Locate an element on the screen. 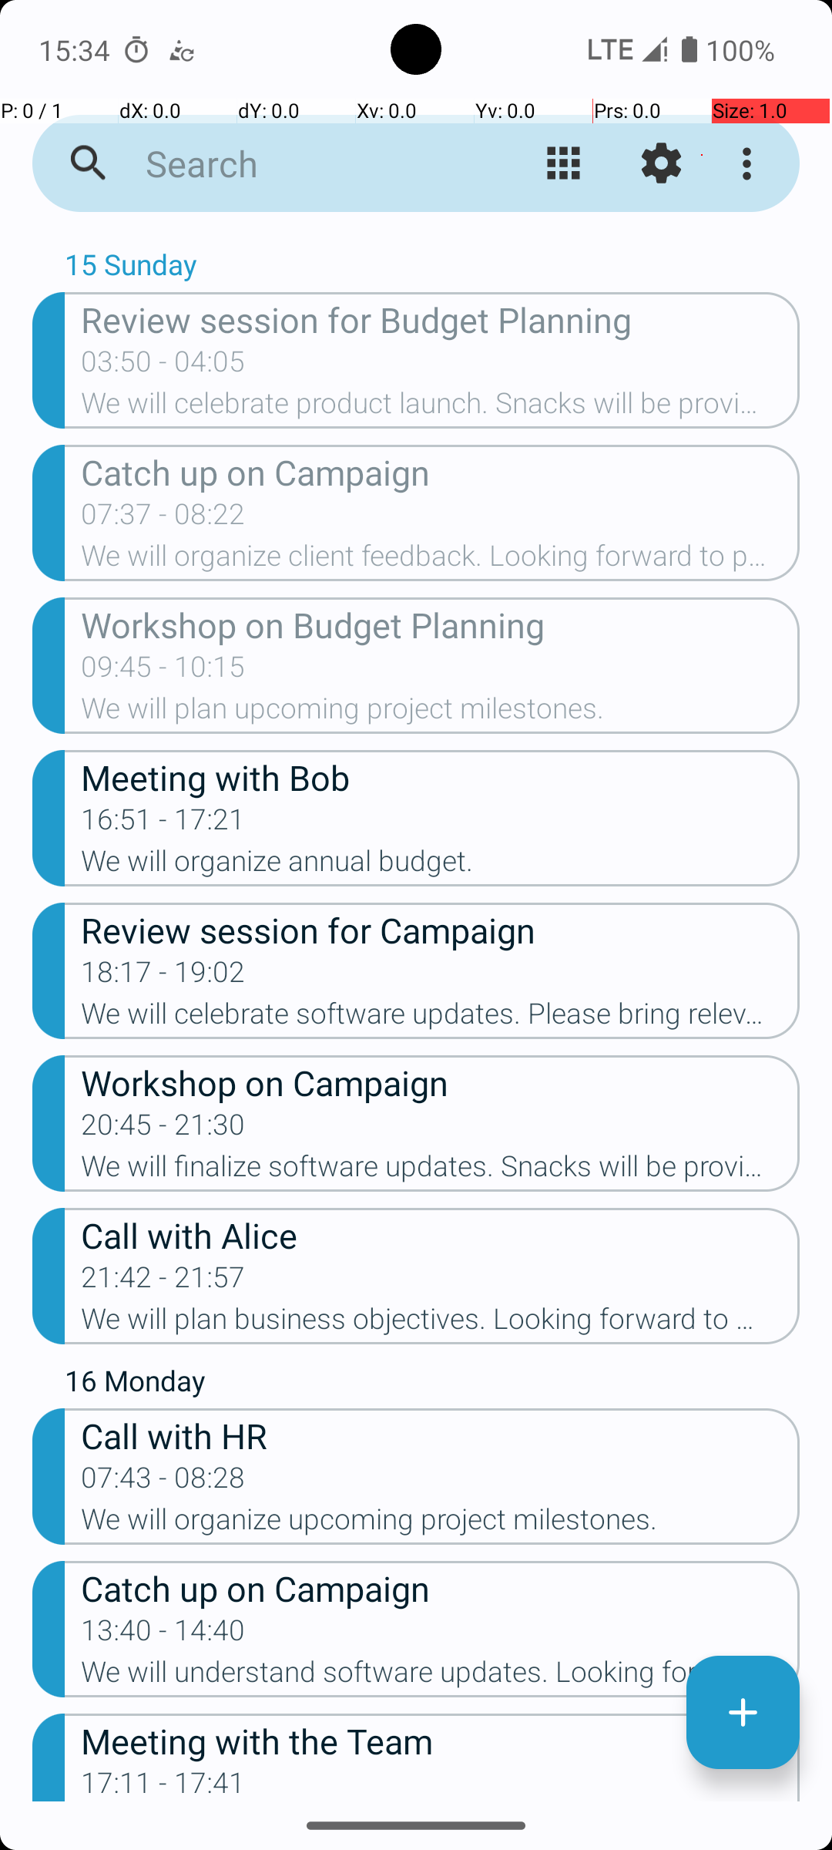 The height and width of the screenshot is (1850, 832). We will organize upcoming project milestones. is located at coordinates (441, 1524).